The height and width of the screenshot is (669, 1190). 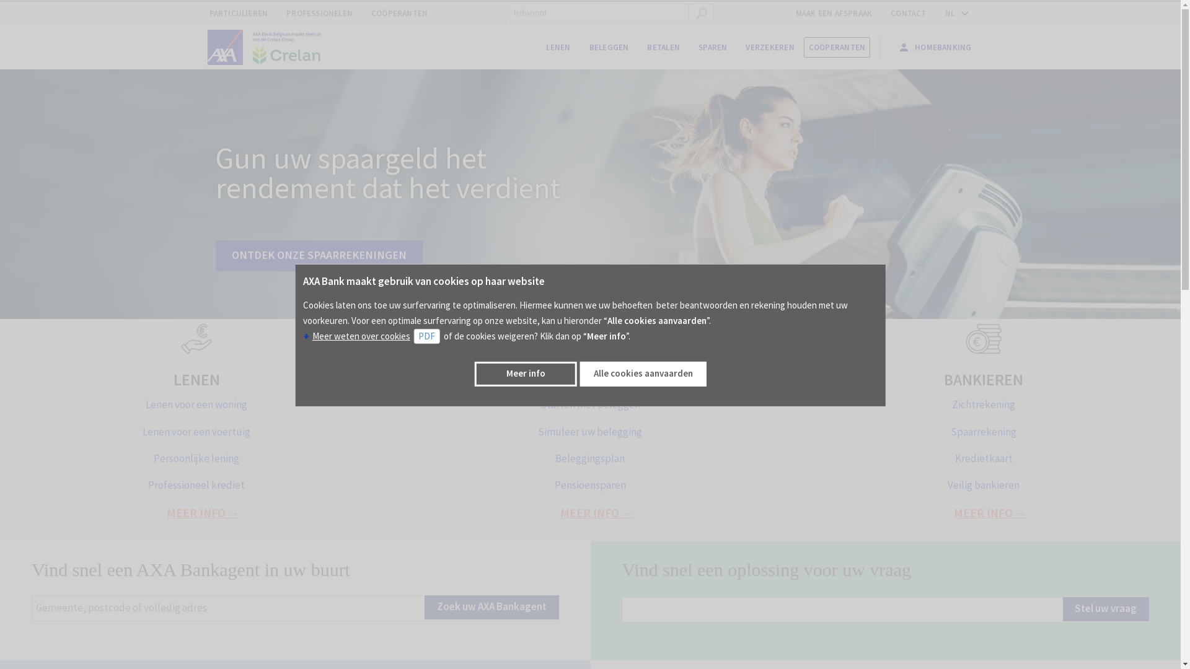 I want to click on Stel uw vraag, so click(x=1106, y=610).